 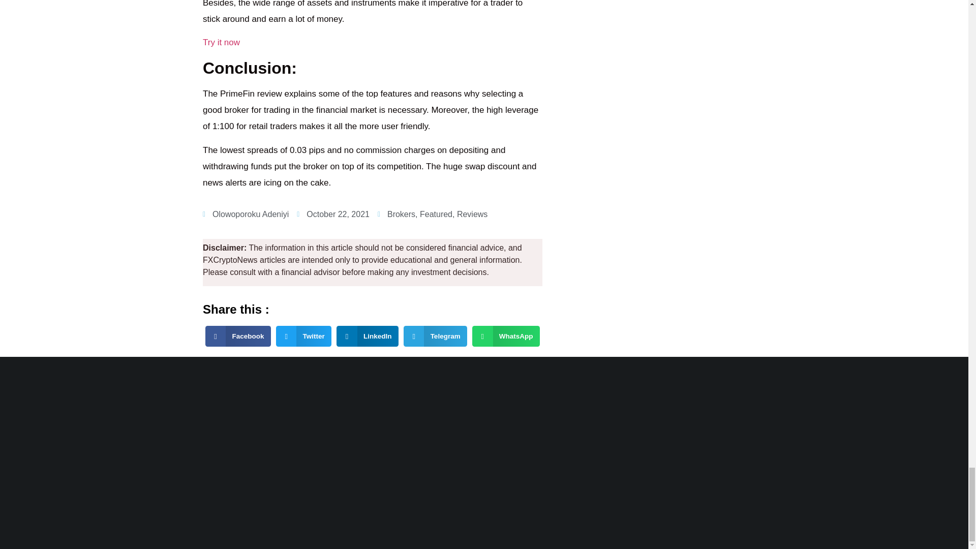 I want to click on Featured, so click(x=436, y=213).